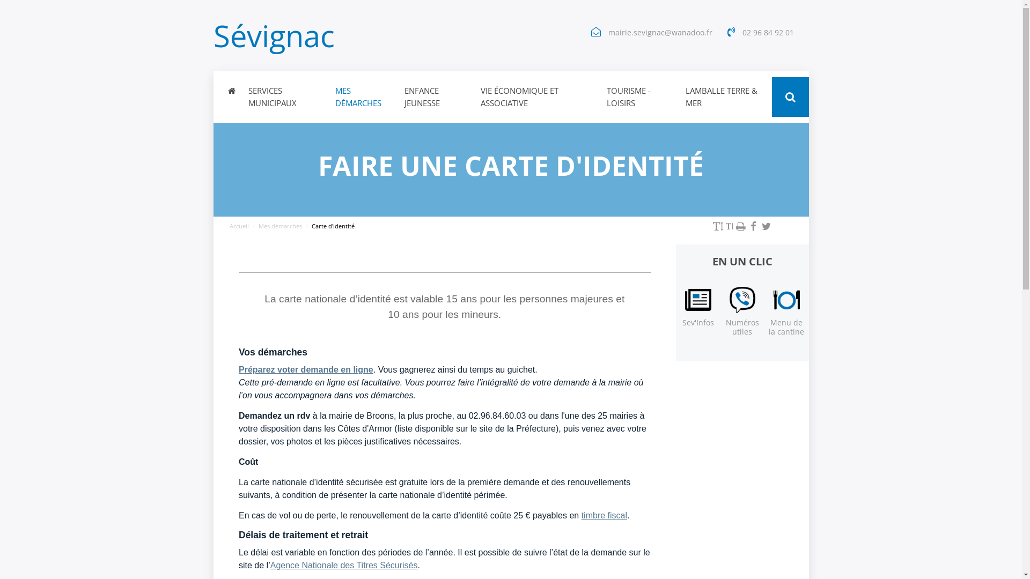  Describe the element at coordinates (767, 226) in the screenshot. I see `Partager sur twitter` at that location.